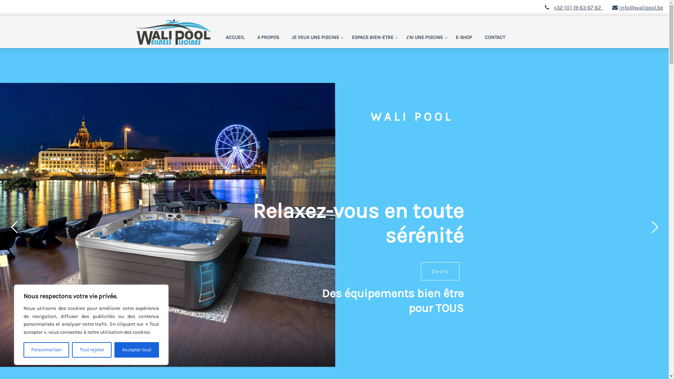 The height and width of the screenshot is (379, 674). What do you see at coordinates (464, 38) in the screenshot?
I see `E-SHOP` at bounding box center [464, 38].